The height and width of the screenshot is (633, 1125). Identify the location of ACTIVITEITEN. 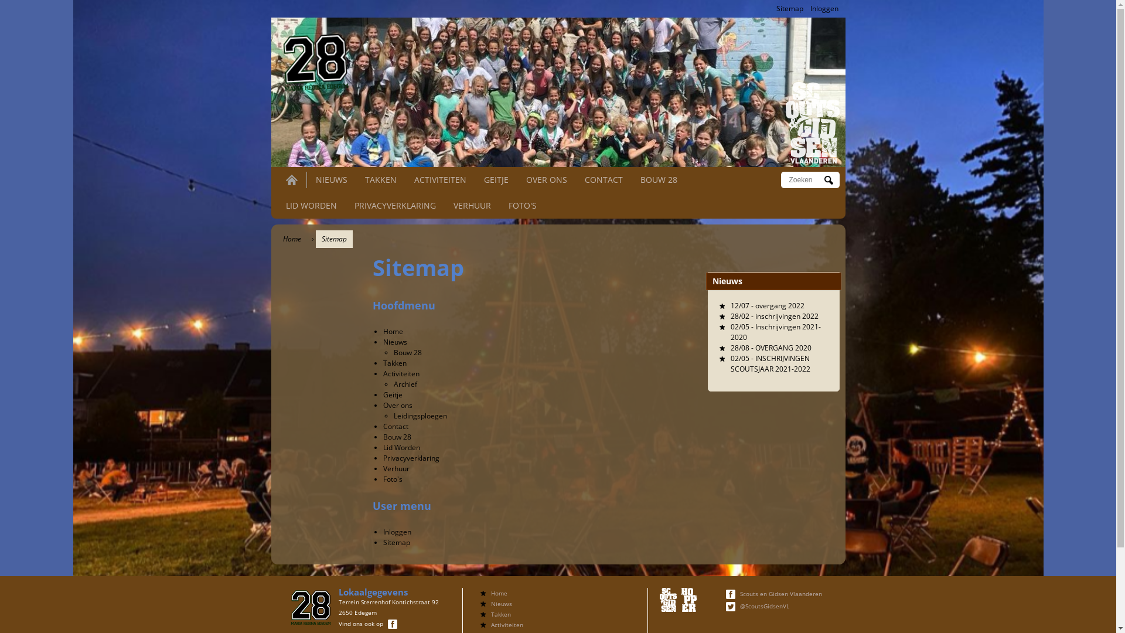
(439, 179).